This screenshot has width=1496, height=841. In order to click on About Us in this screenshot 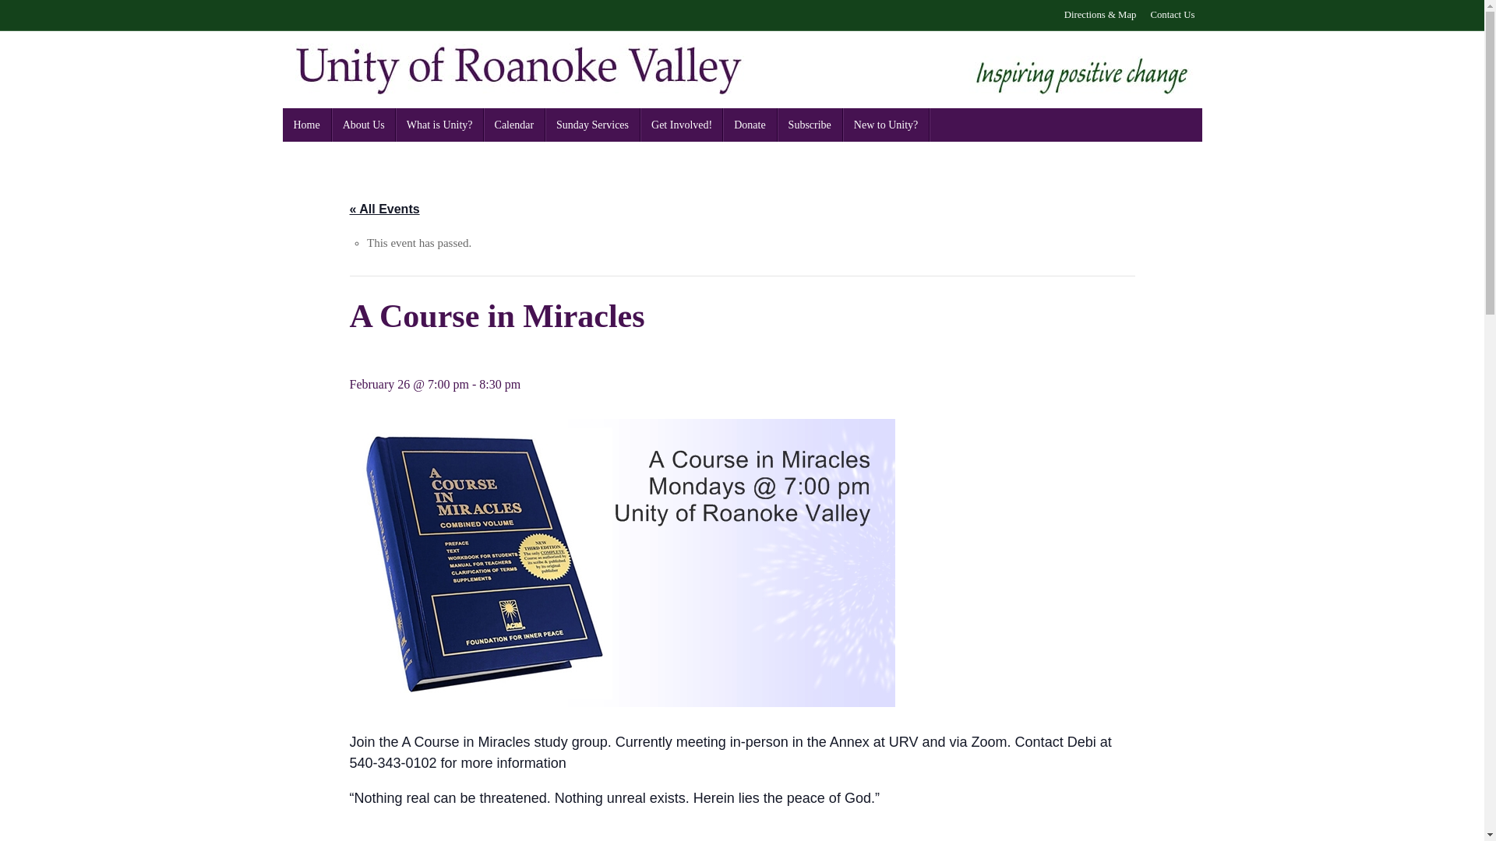, I will do `click(364, 125)`.